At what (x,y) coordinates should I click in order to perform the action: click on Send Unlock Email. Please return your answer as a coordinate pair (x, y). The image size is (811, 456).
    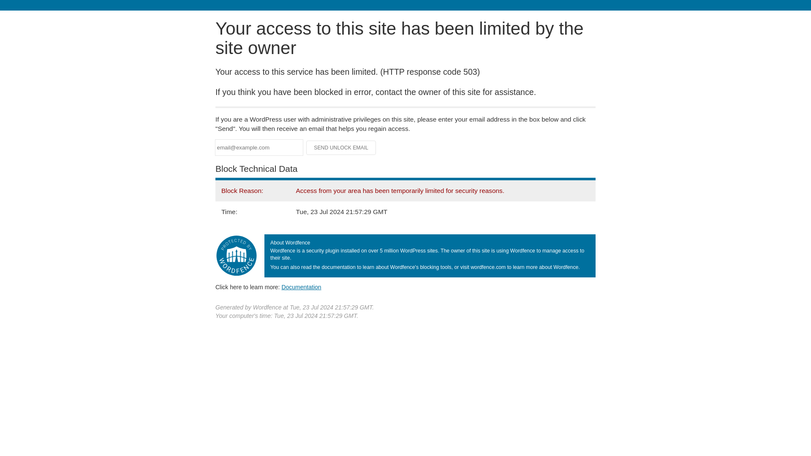
    Looking at the image, I should click on (341, 148).